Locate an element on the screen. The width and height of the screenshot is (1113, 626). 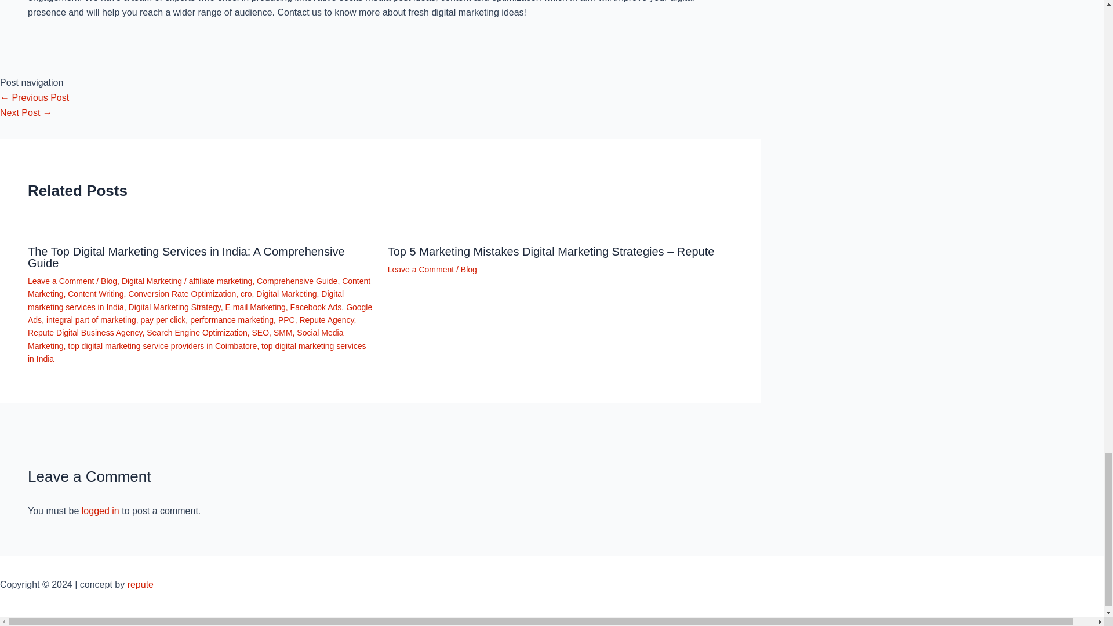
Digital marketing services in India is located at coordinates (185, 300).